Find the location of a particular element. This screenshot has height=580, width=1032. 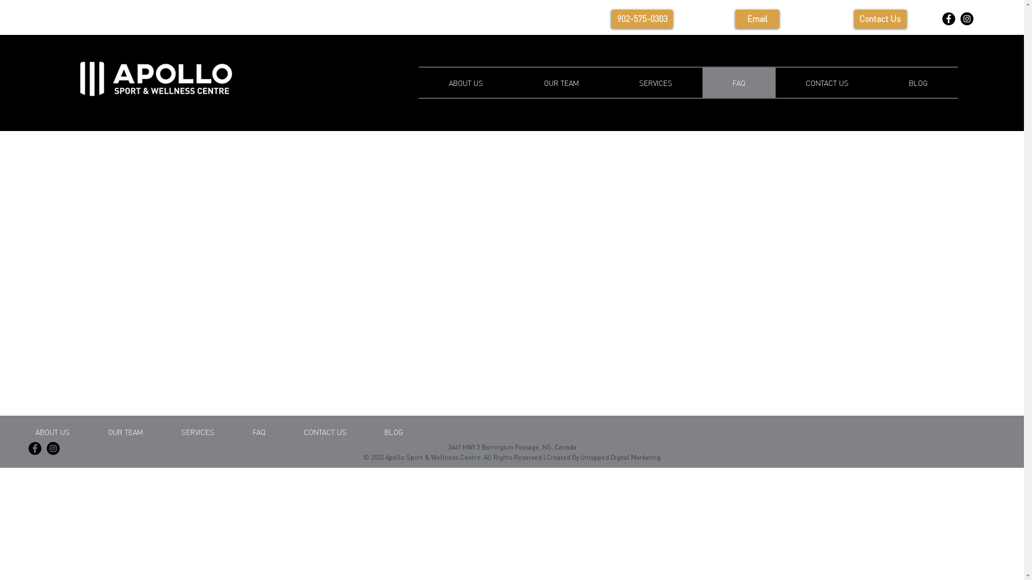

902-575-0303 is located at coordinates (642, 19).